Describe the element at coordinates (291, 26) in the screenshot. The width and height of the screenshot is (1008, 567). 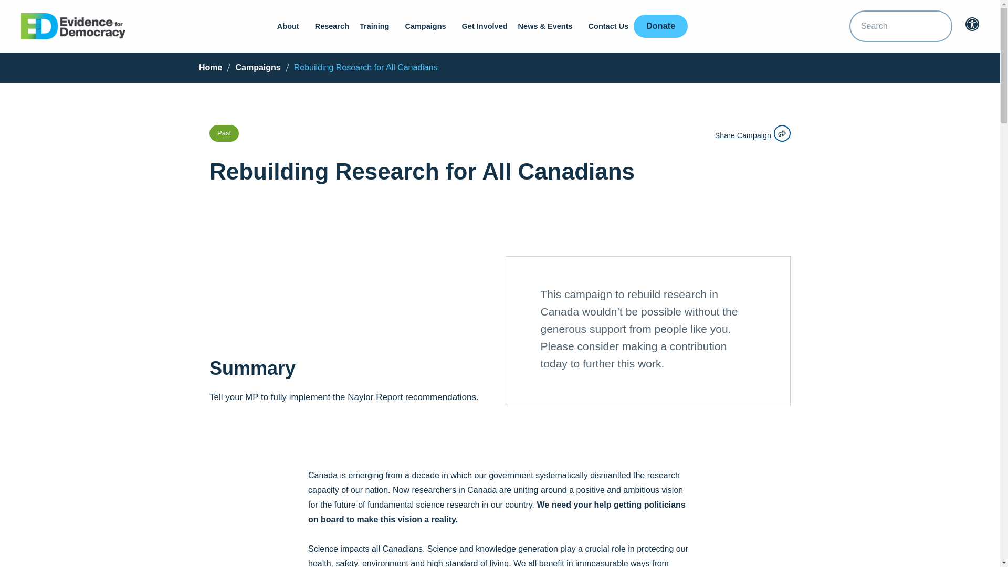
I see `About` at that location.